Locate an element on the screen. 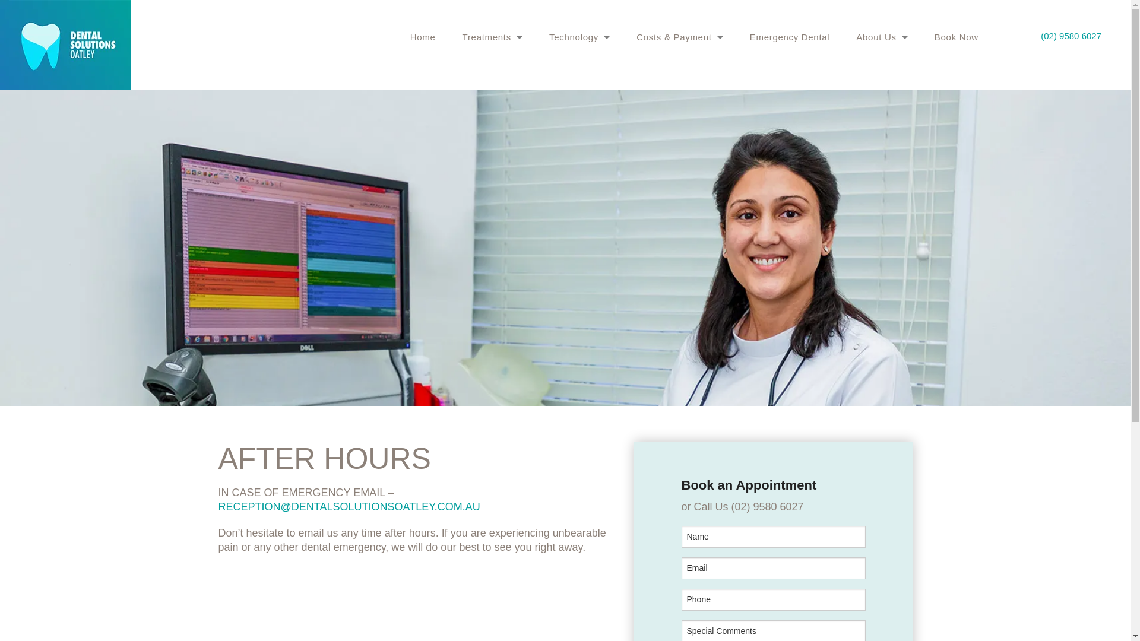 This screenshot has width=1140, height=641. Want options for tooth whitening? is located at coordinates (489, 147).